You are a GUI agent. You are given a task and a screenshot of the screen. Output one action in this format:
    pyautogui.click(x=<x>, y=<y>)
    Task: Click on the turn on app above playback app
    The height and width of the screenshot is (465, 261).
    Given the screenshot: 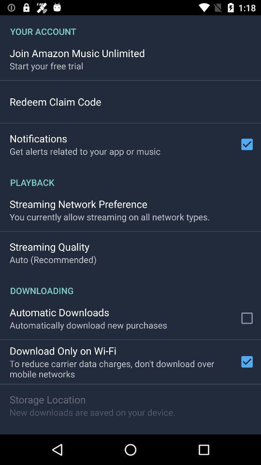 What is the action you would take?
    pyautogui.click(x=85, y=151)
    